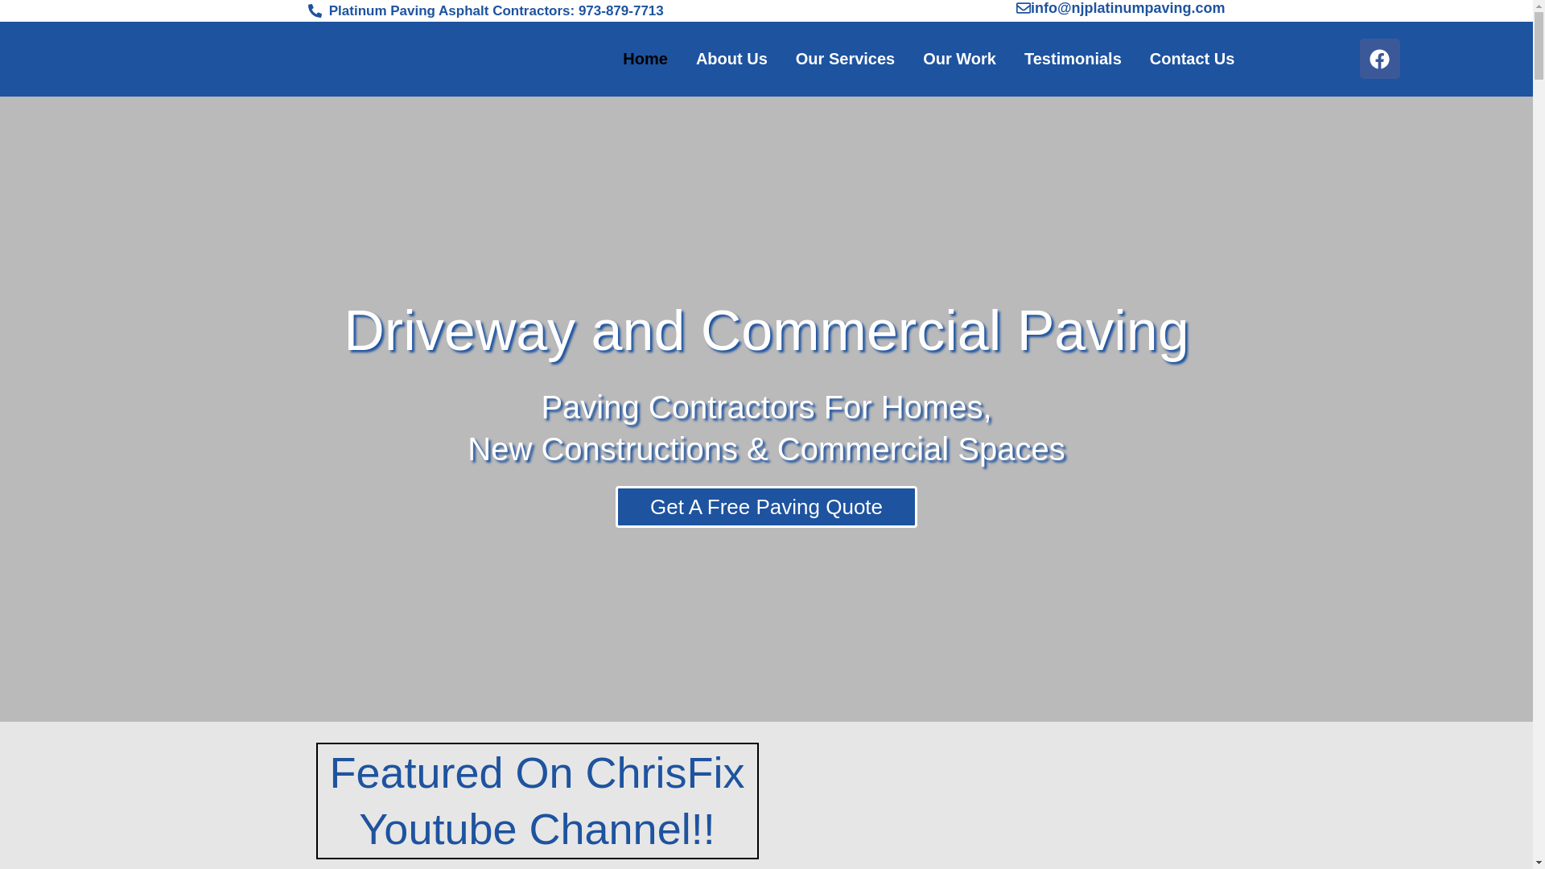  Describe the element at coordinates (732, 58) in the screenshot. I see `About Us` at that location.